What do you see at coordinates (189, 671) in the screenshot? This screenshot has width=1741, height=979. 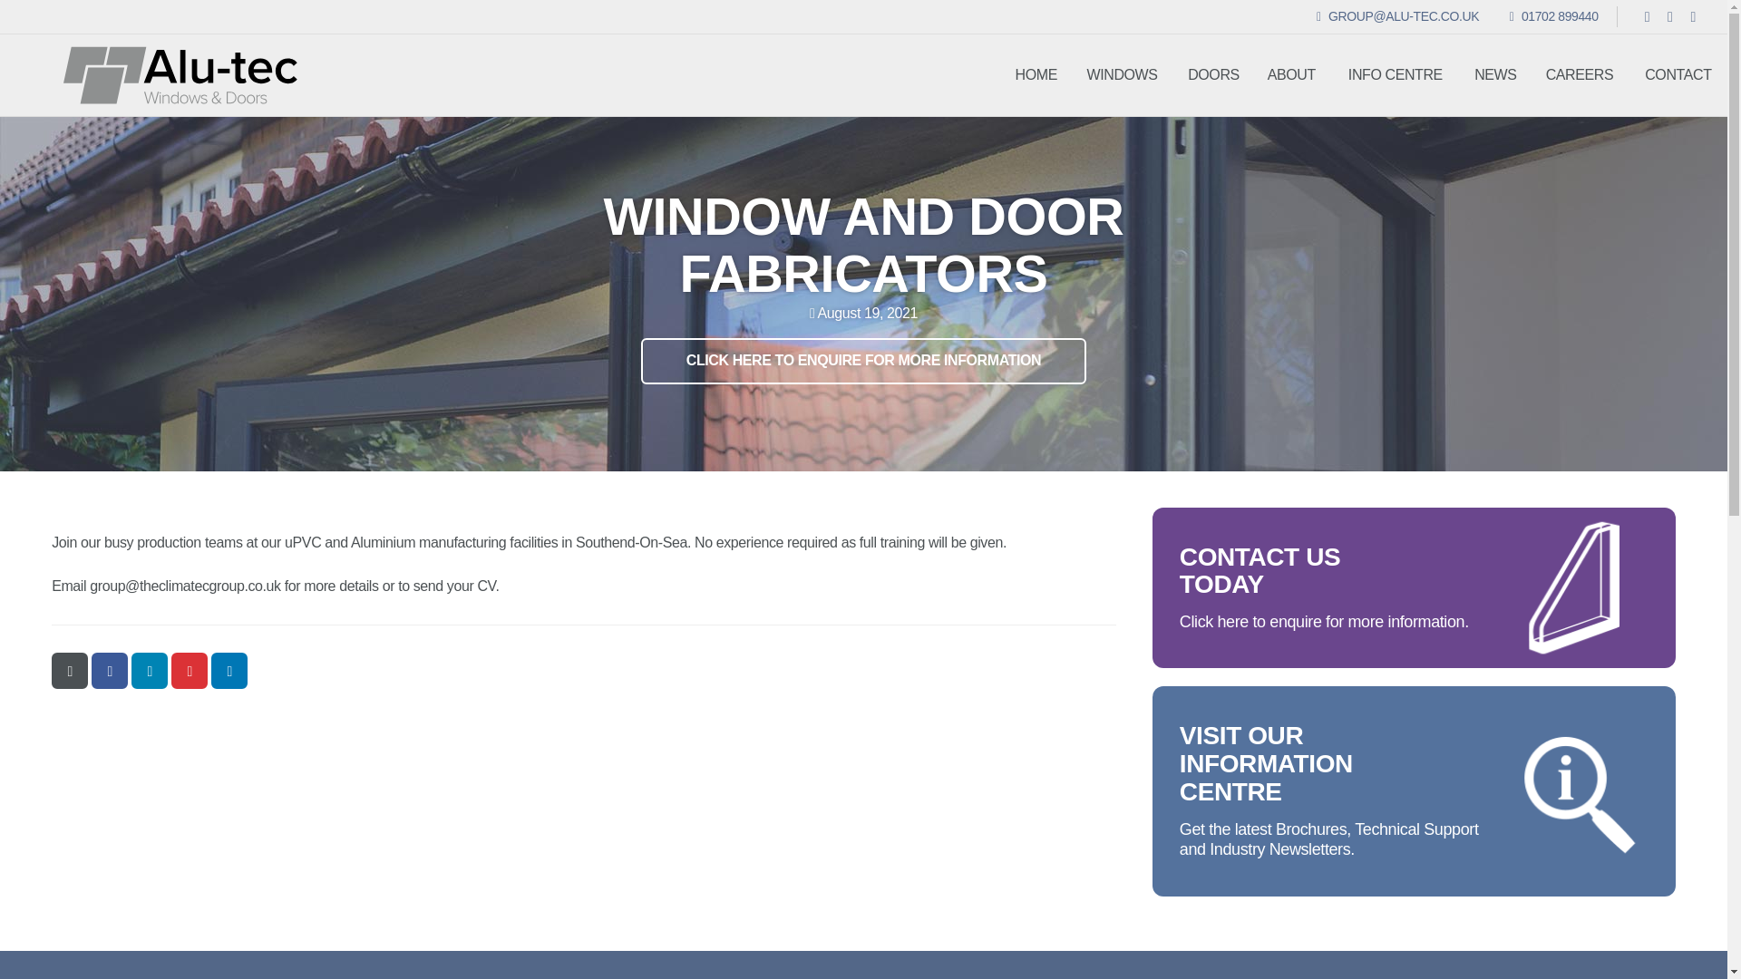 I see `Share this post via Google Plus` at bounding box center [189, 671].